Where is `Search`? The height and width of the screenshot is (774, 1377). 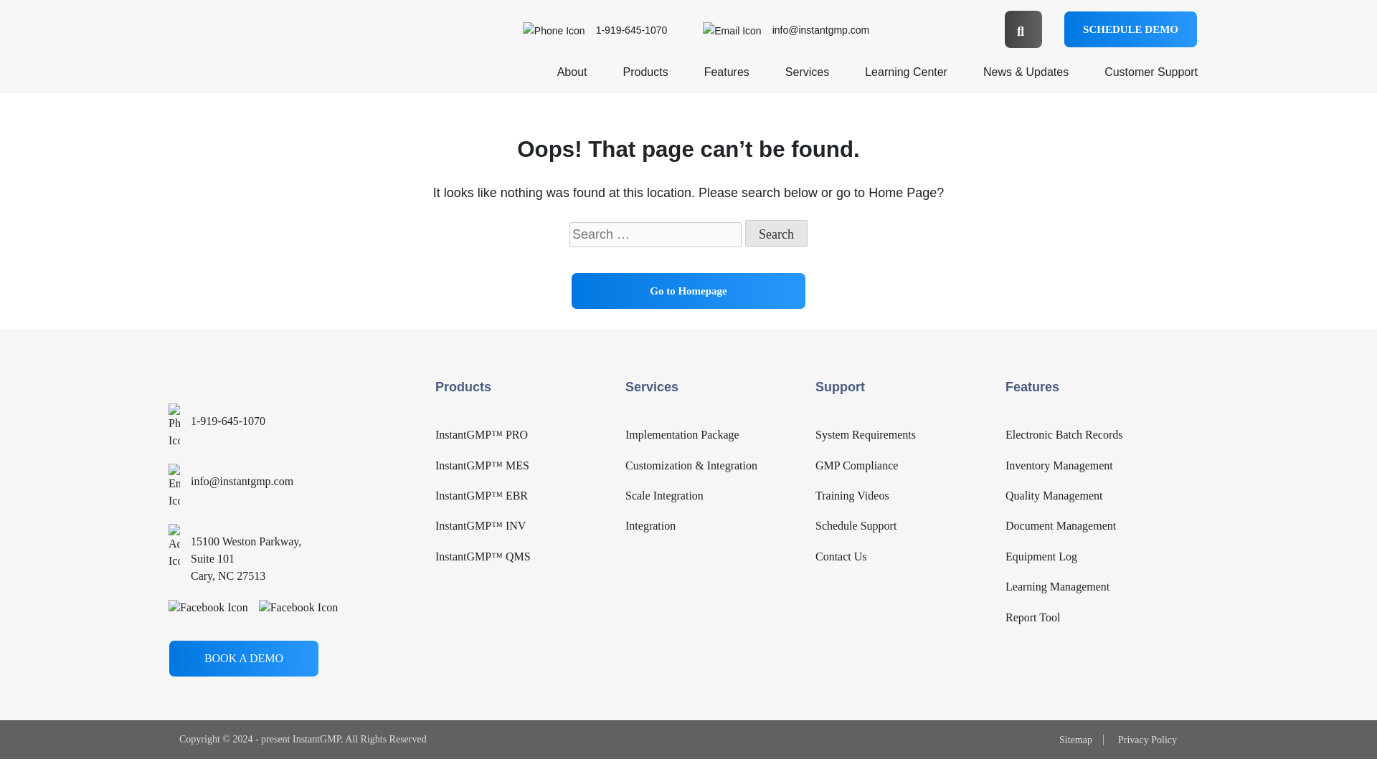
Search is located at coordinates (776, 232).